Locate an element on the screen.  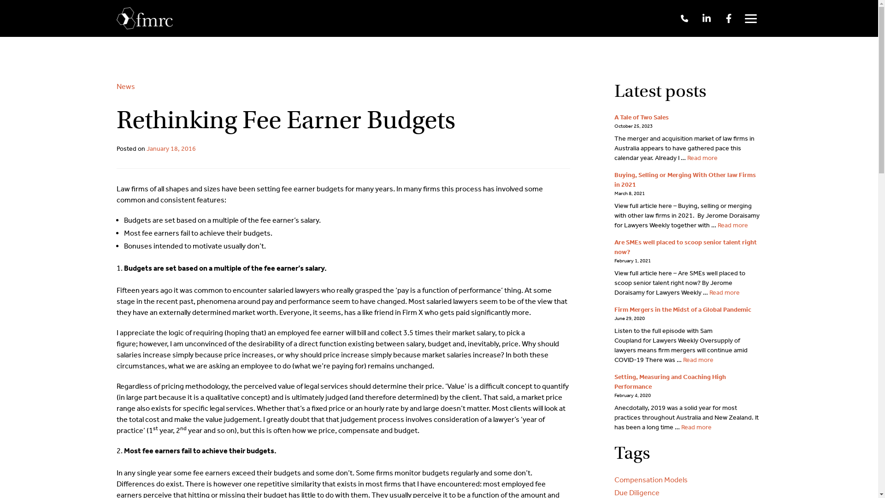
Firm Mergers in the Midst of a Global Pandemic is located at coordinates (682, 310).